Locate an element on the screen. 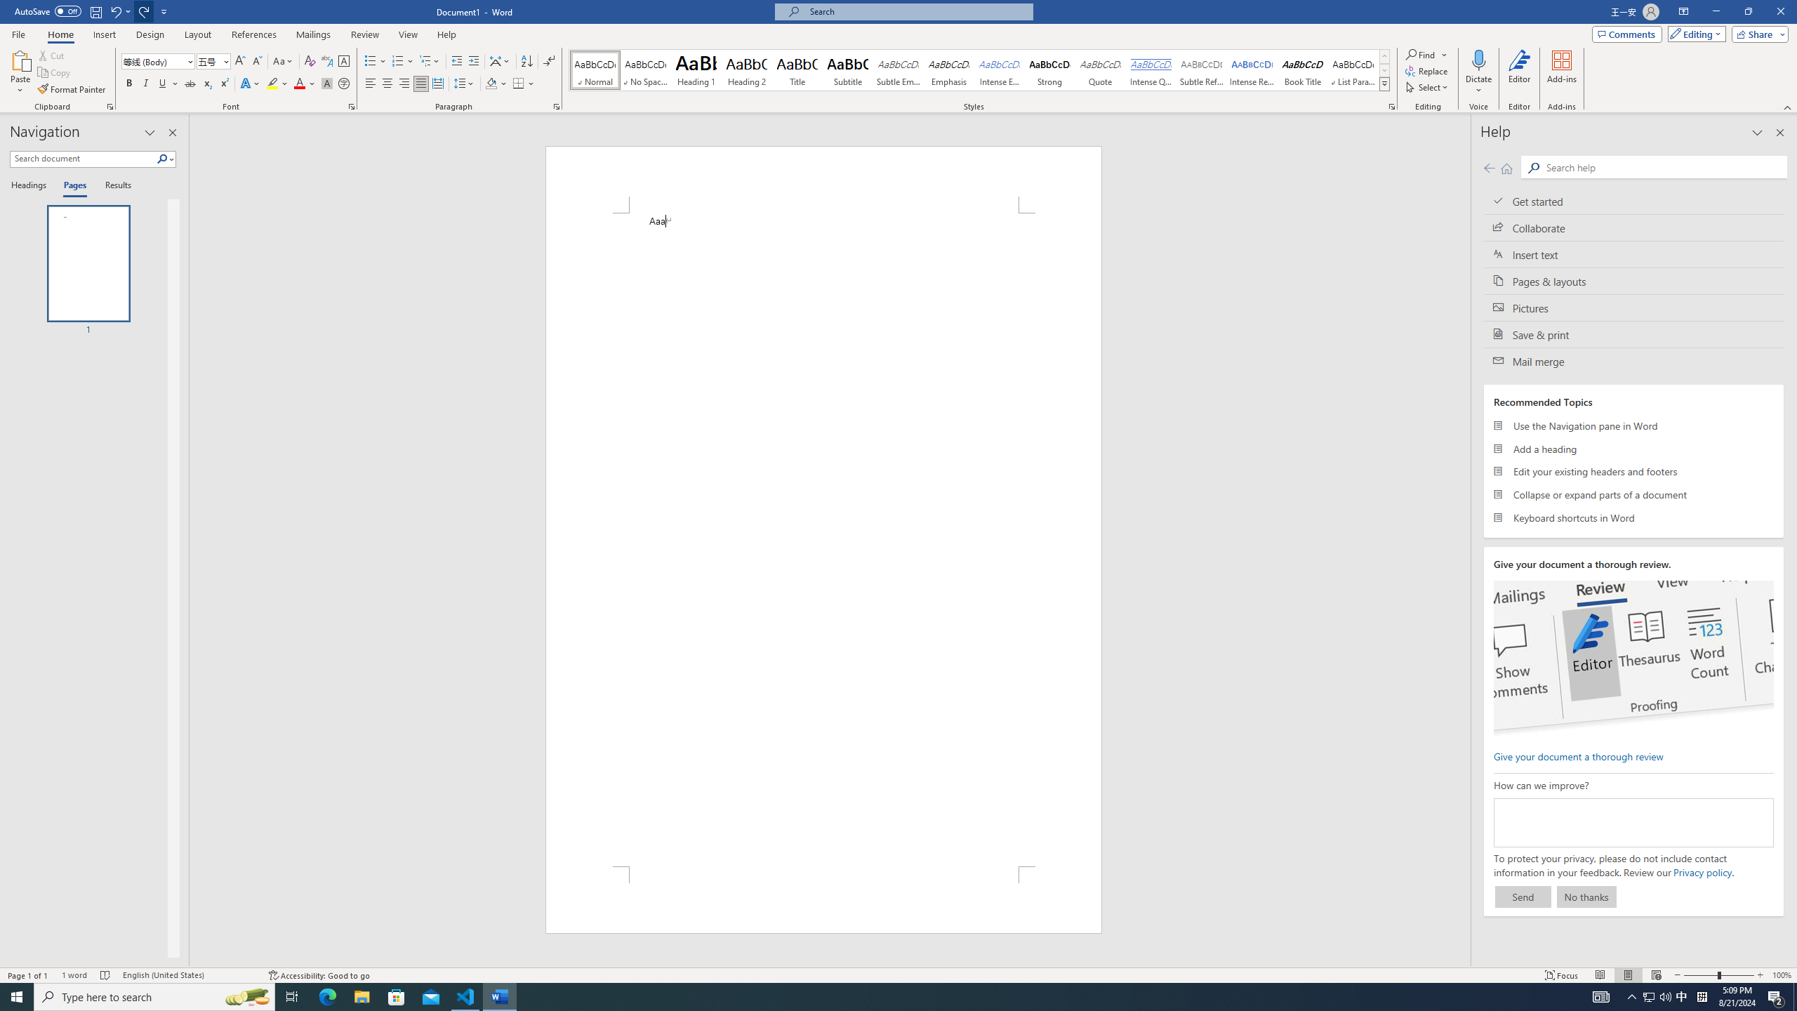 The height and width of the screenshot is (1011, 1797). Subtitle is located at coordinates (848, 70).